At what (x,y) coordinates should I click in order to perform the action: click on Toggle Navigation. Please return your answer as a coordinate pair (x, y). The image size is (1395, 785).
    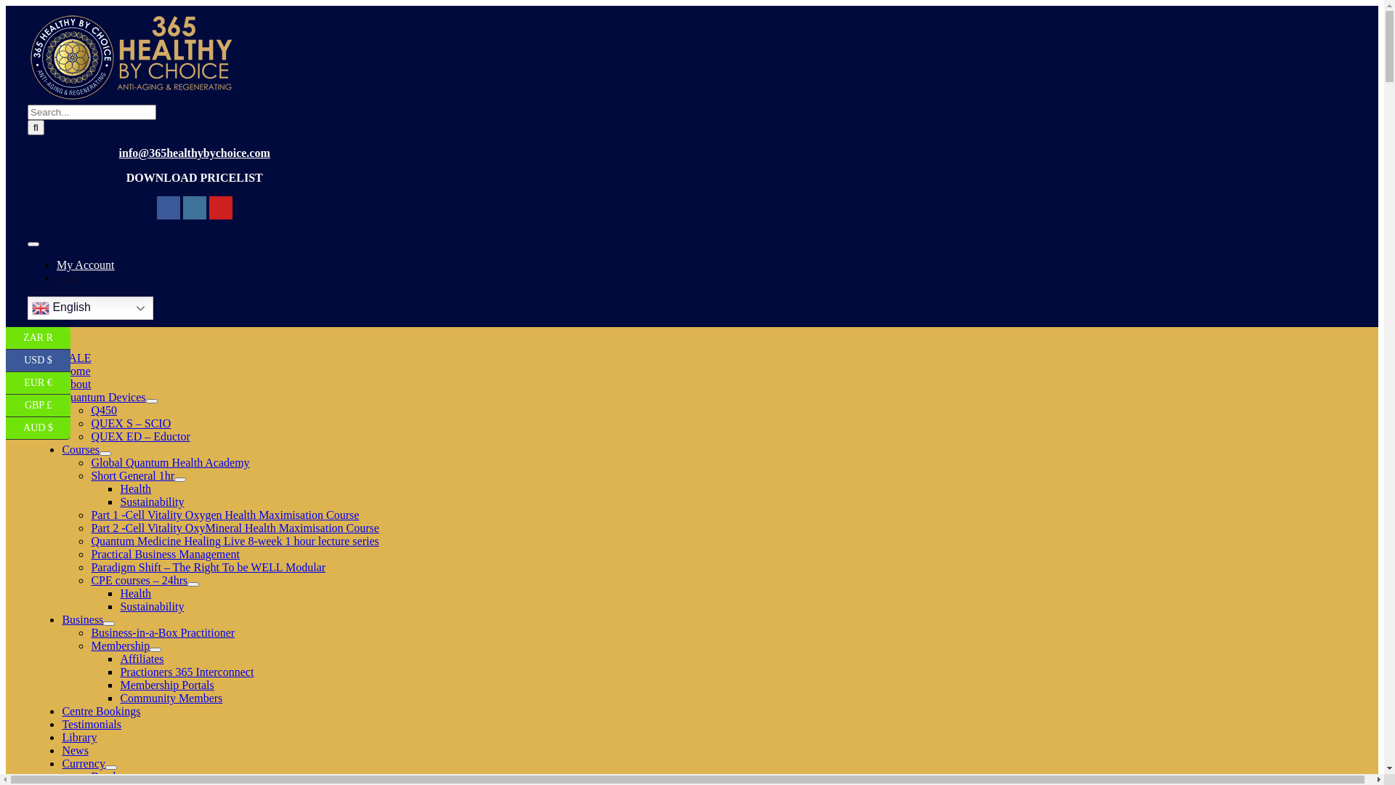
    Looking at the image, I should click on (33, 244).